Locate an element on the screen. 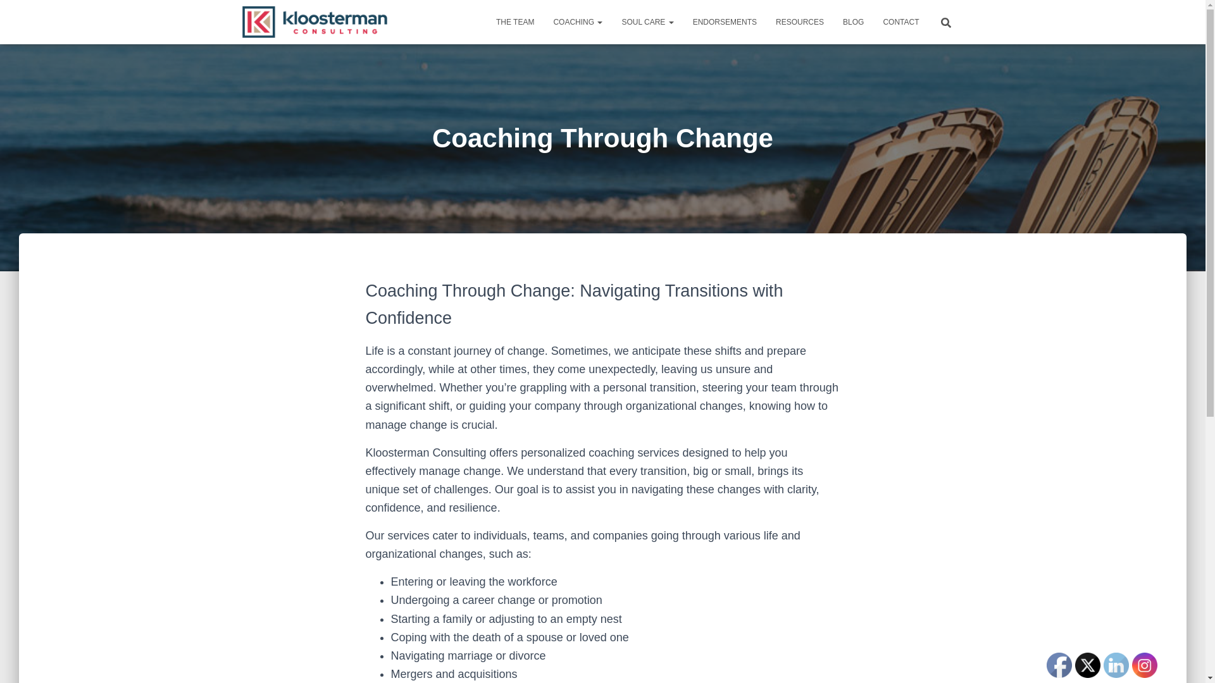 The width and height of the screenshot is (1215, 683). The Team is located at coordinates (515, 22).